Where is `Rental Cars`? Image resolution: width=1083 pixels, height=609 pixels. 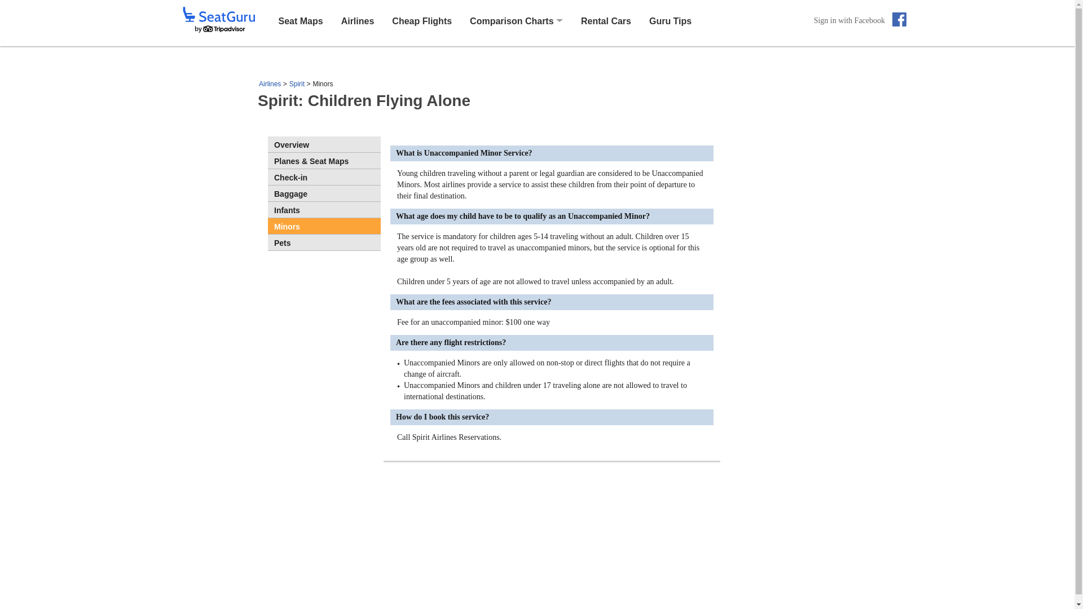
Rental Cars is located at coordinates (606, 20).